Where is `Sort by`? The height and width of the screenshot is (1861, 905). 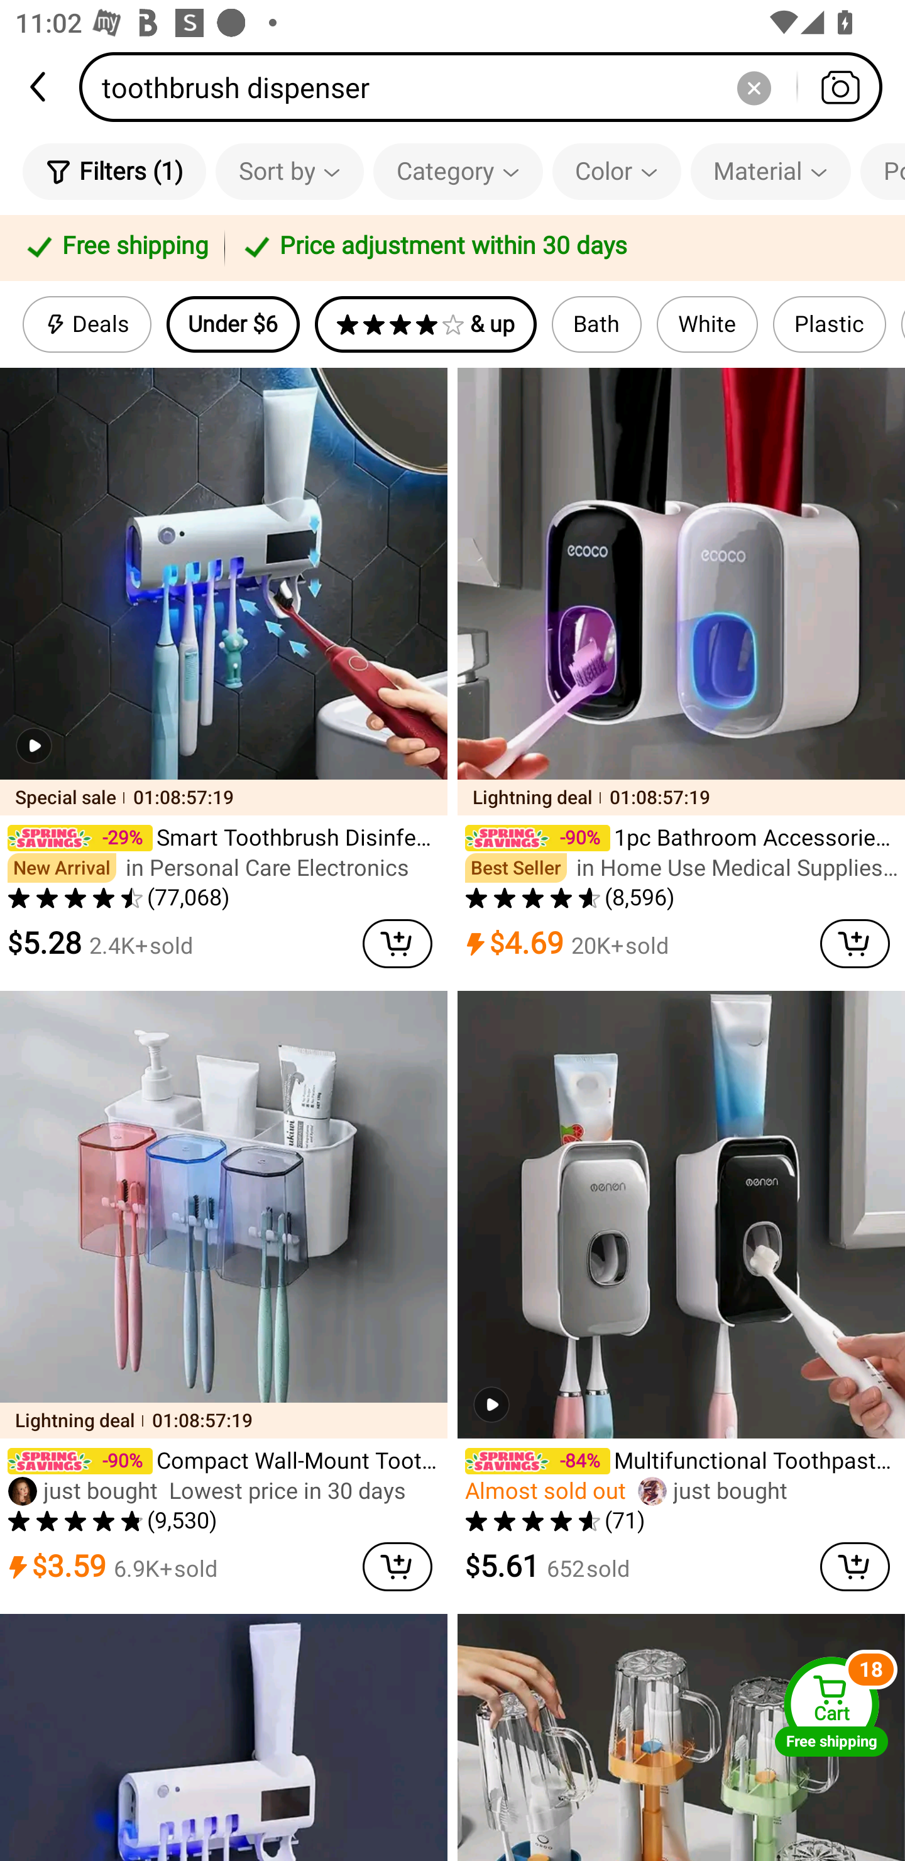 Sort by is located at coordinates (289, 171).